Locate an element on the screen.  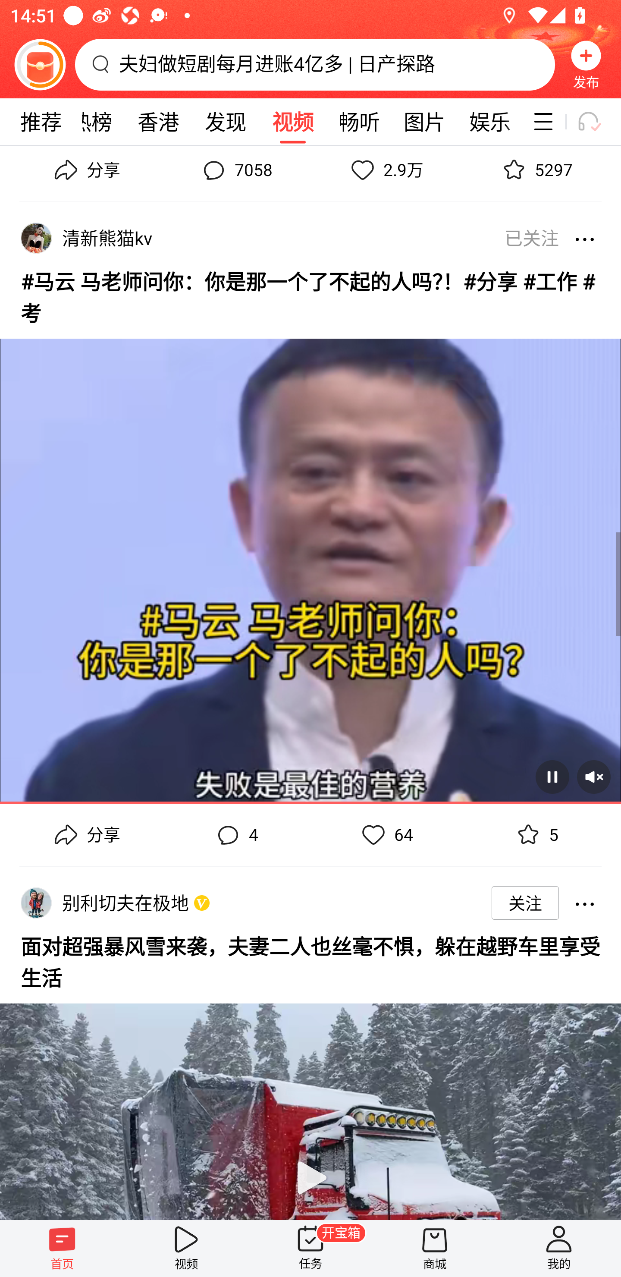
夫妇做短剧每月进账4亿多 | 日产探路 搜索框，夫妇做短剧每月进账4亿多 | 日产探路 is located at coordinates (315, 64).